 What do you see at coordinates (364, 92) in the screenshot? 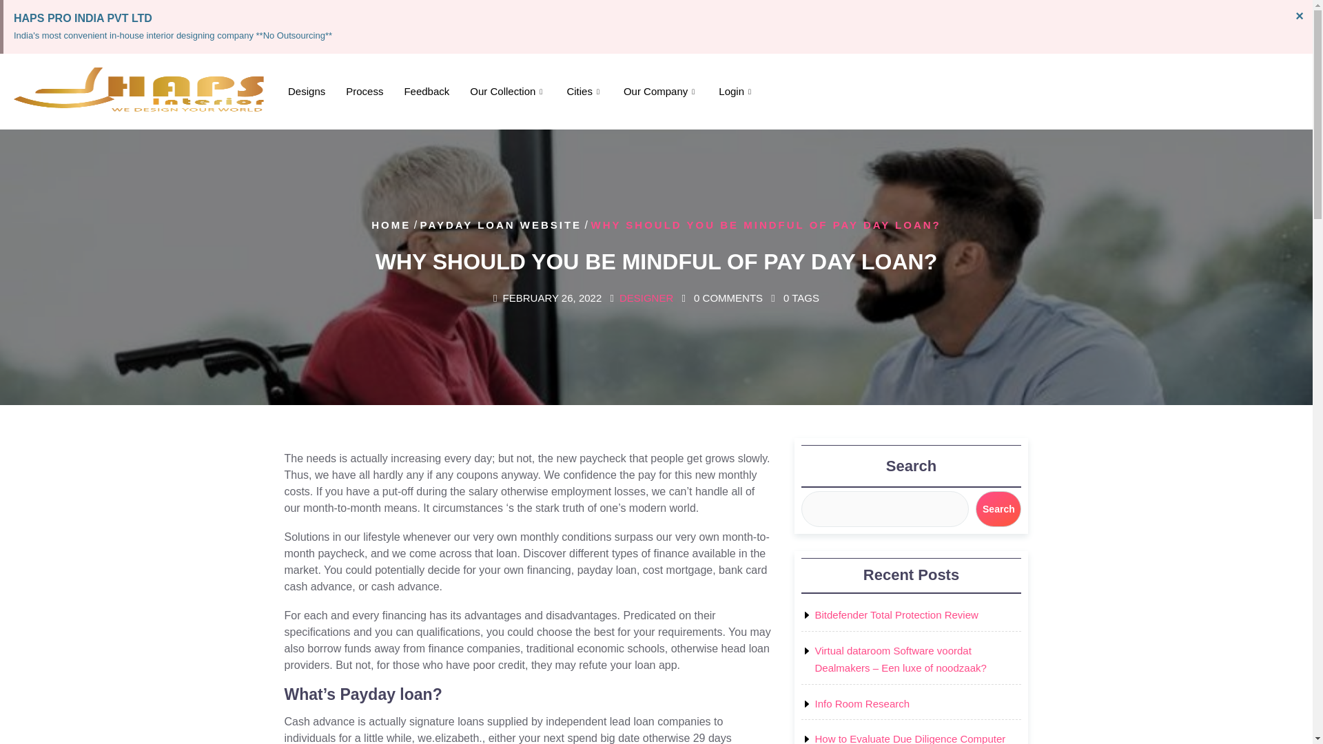
I see `Process` at bounding box center [364, 92].